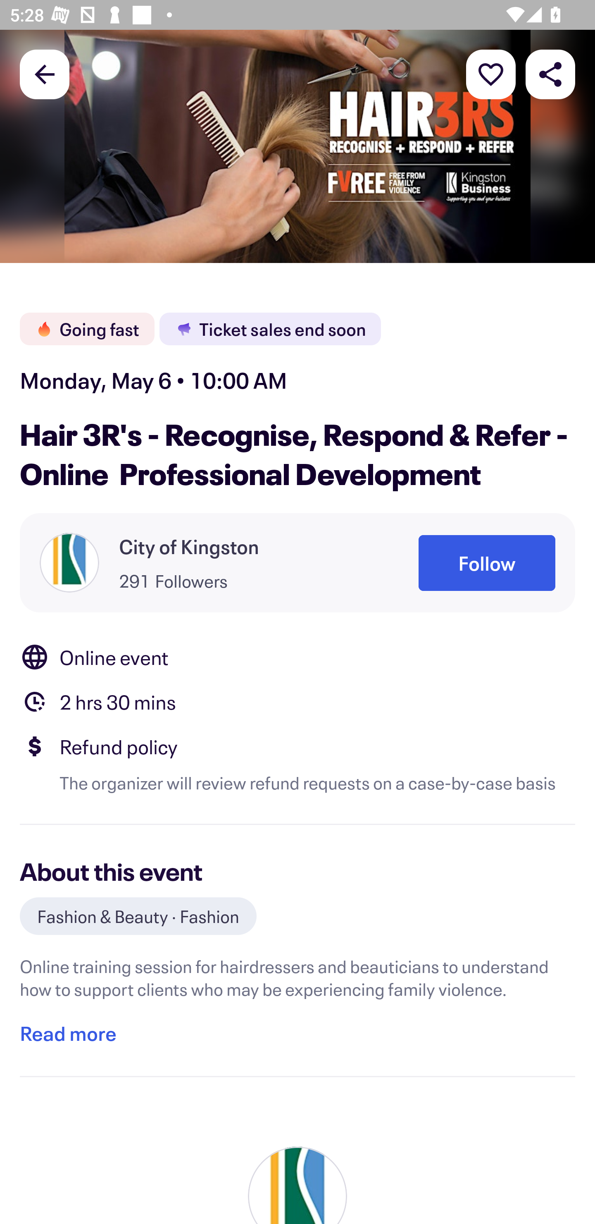 This screenshot has width=595, height=1224. Describe the element at coordinates (45, 74) in the screenshot. I see `Back` at that location.